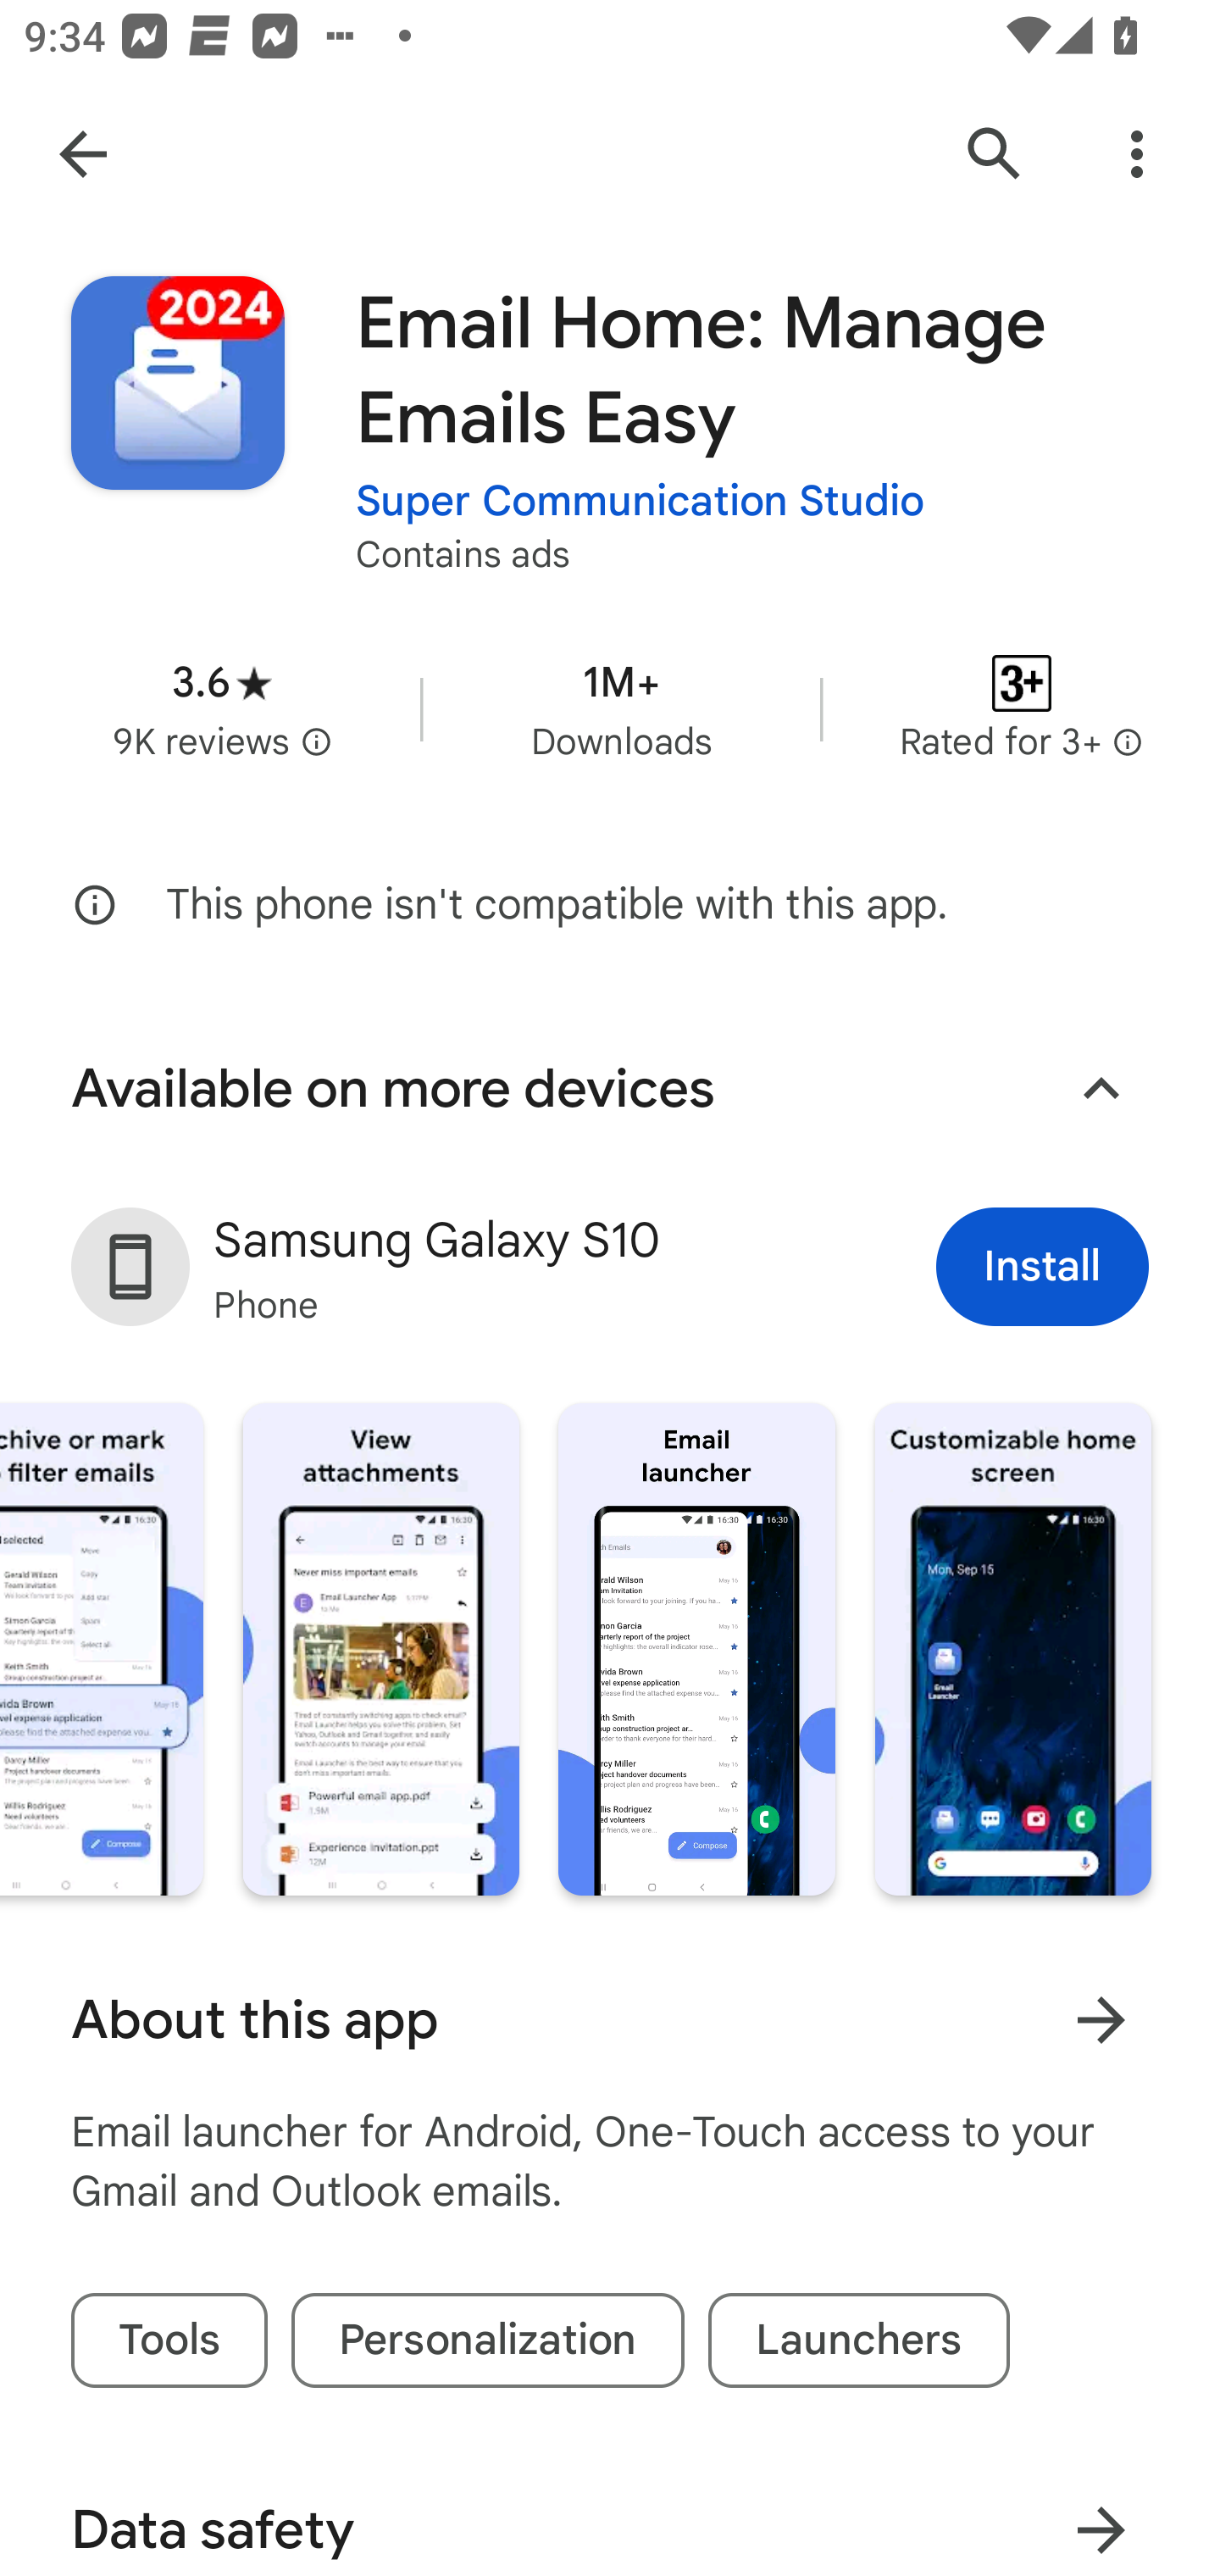 This screenshot has height=2576, width=1220. Describe the element at coordinates (1101, 1088) in the screenshot. I see `Collapse` at that location.